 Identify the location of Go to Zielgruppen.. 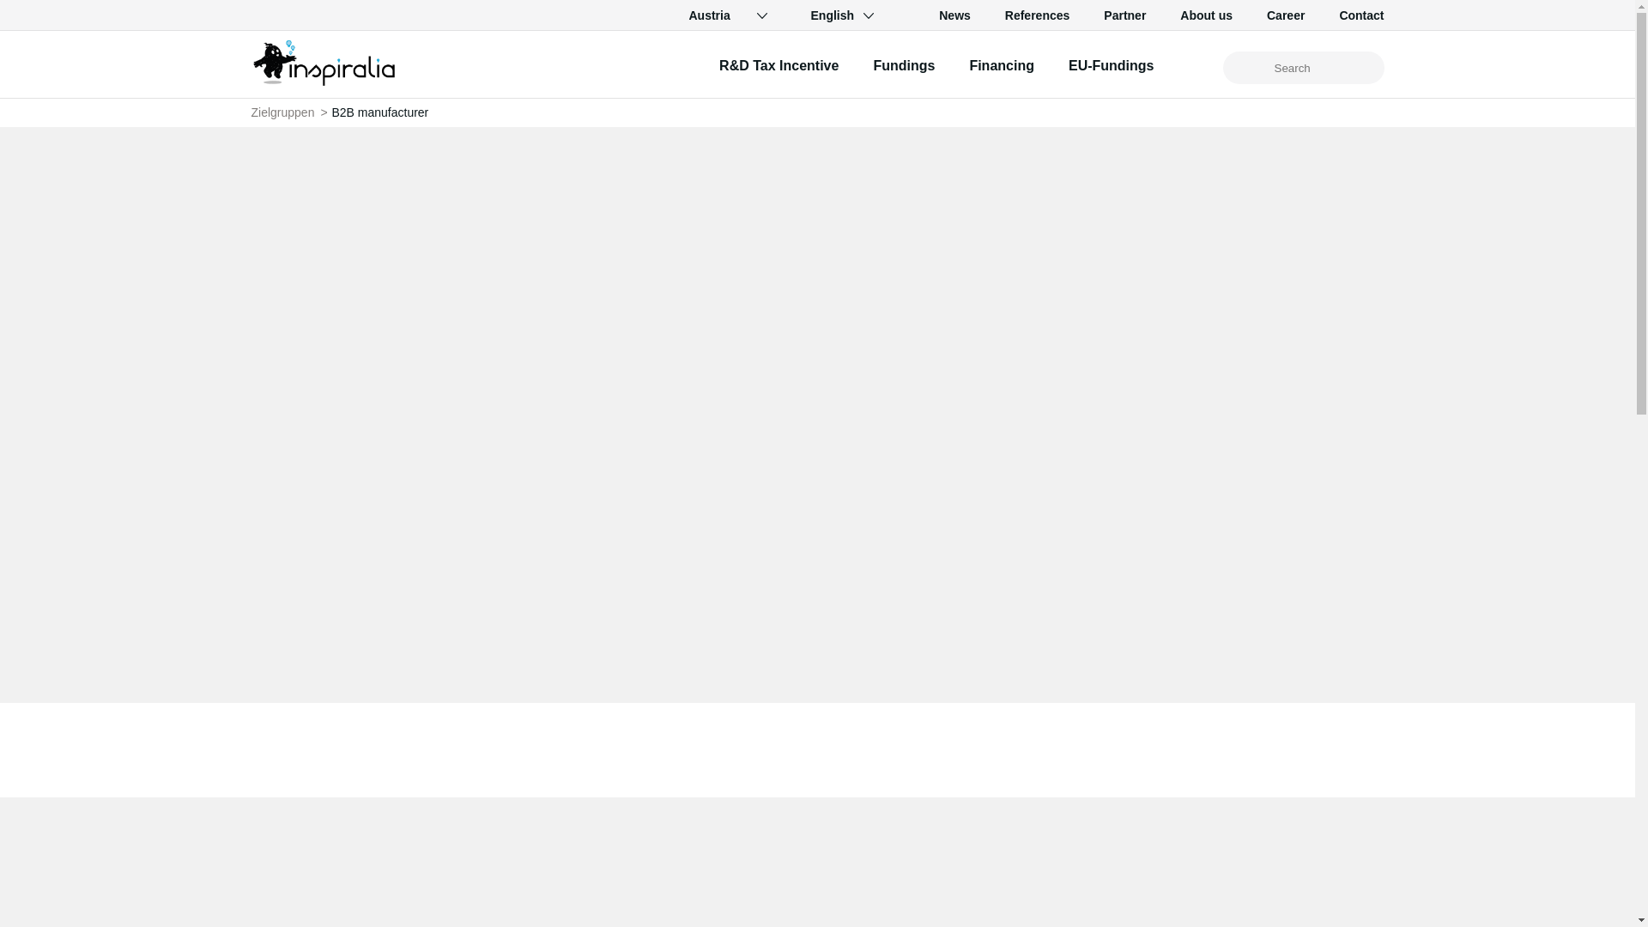
(282, 112).